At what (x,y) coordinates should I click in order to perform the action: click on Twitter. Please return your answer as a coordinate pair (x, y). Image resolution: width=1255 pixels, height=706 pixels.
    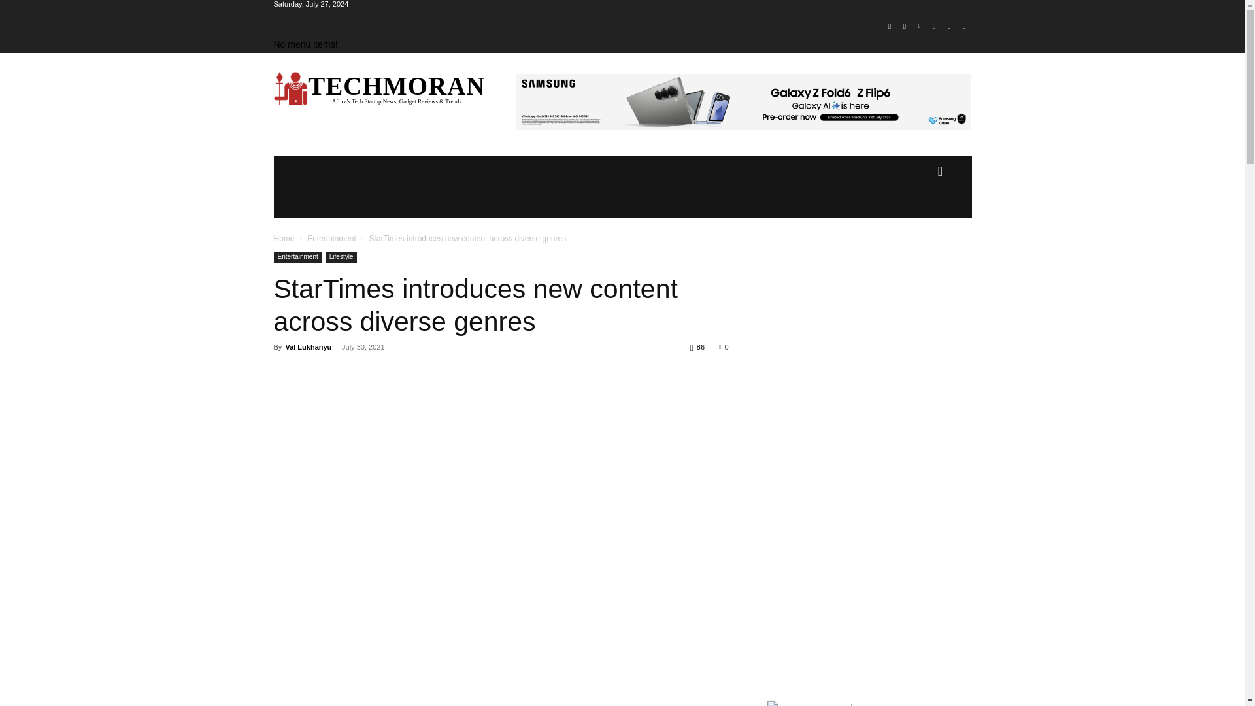
    Looking at the image, I should click on (949, 26).